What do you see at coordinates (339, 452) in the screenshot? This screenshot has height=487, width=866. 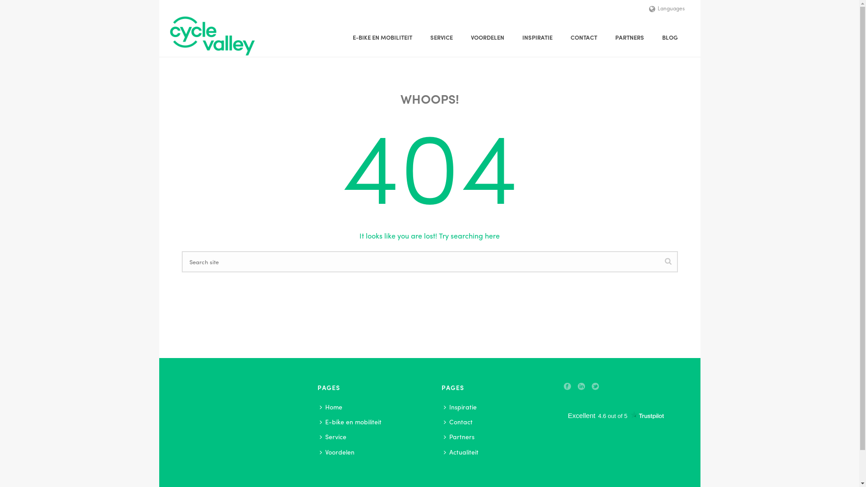 I see `Voordelen` at bounding box center [339, 452].